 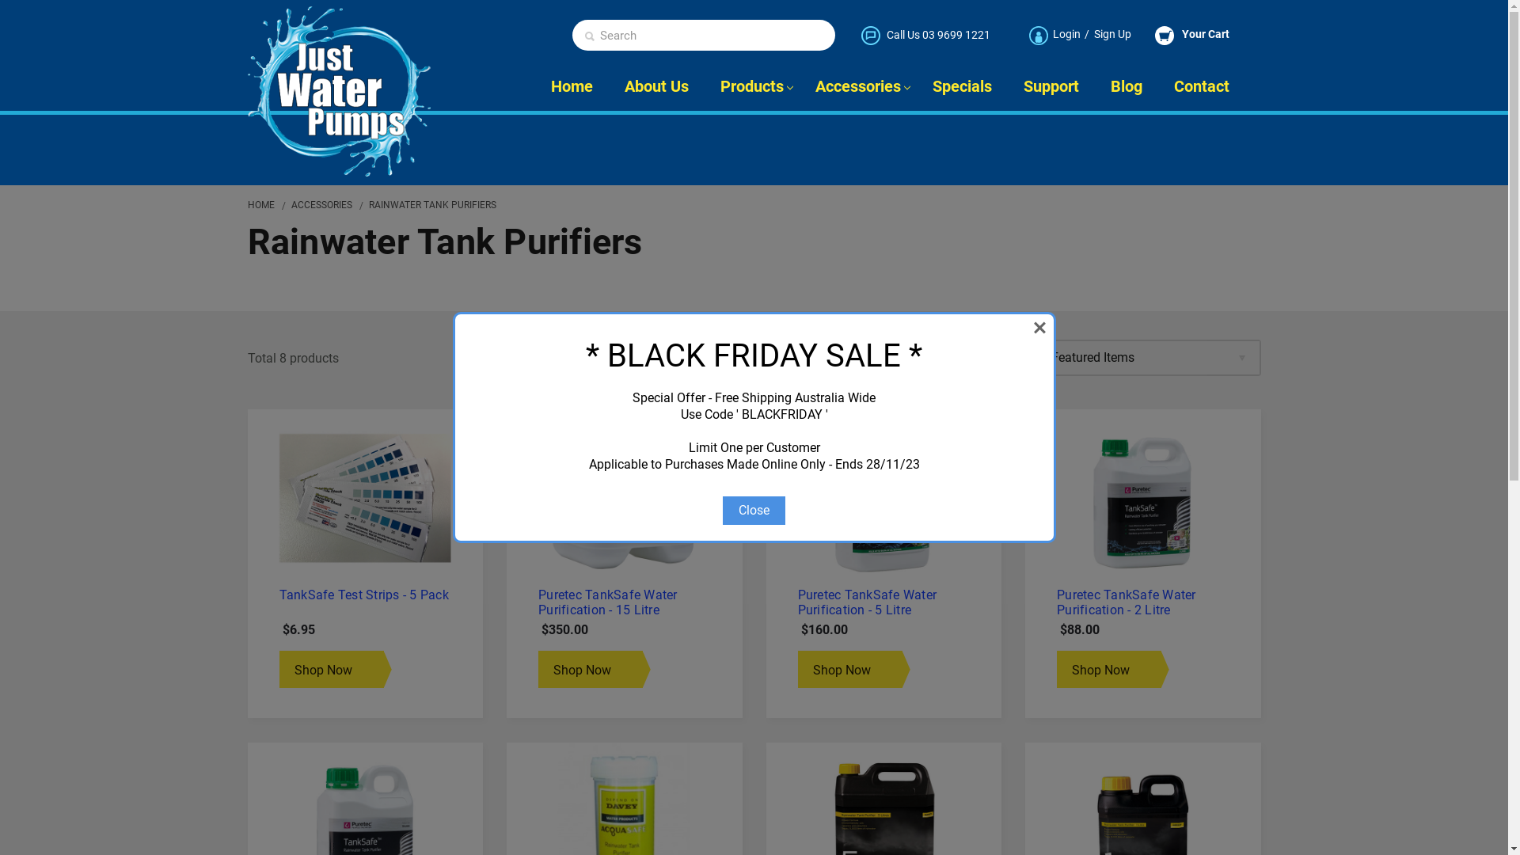 What do you see at coordinates (363, 595) in the screenshot?
I see `TankSafe Test Strips - 5 Pack` at bounding box center [363, 595].